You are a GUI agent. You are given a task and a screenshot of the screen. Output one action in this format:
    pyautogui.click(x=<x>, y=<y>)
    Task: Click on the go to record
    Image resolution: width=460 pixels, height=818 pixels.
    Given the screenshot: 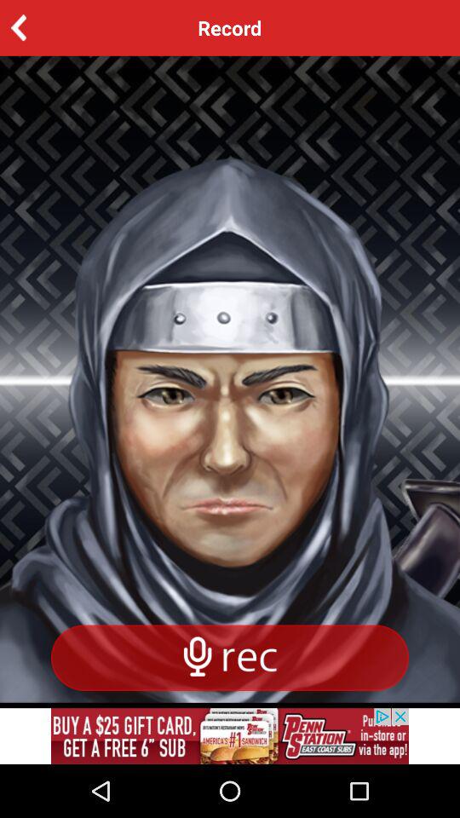 What is the action you would take?
    pyautogui.click(x=44, y=27)
    